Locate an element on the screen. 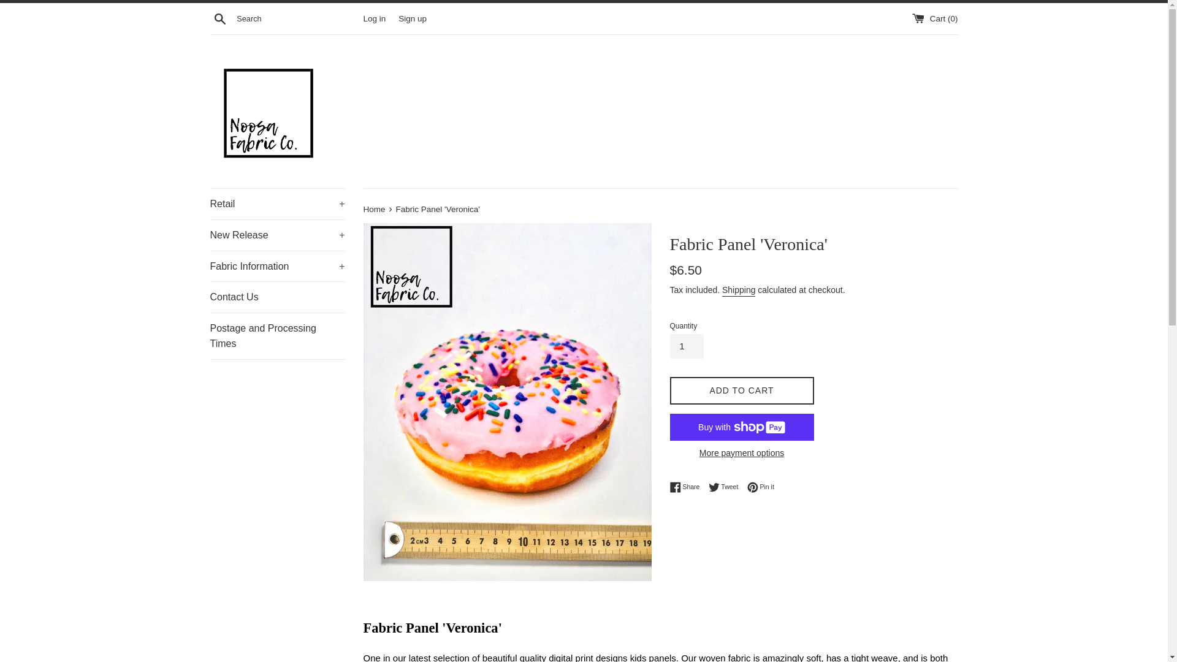 The width and height of the screenshot is (1177, 662). Share on Facebook is located at coordinates (687, 487).